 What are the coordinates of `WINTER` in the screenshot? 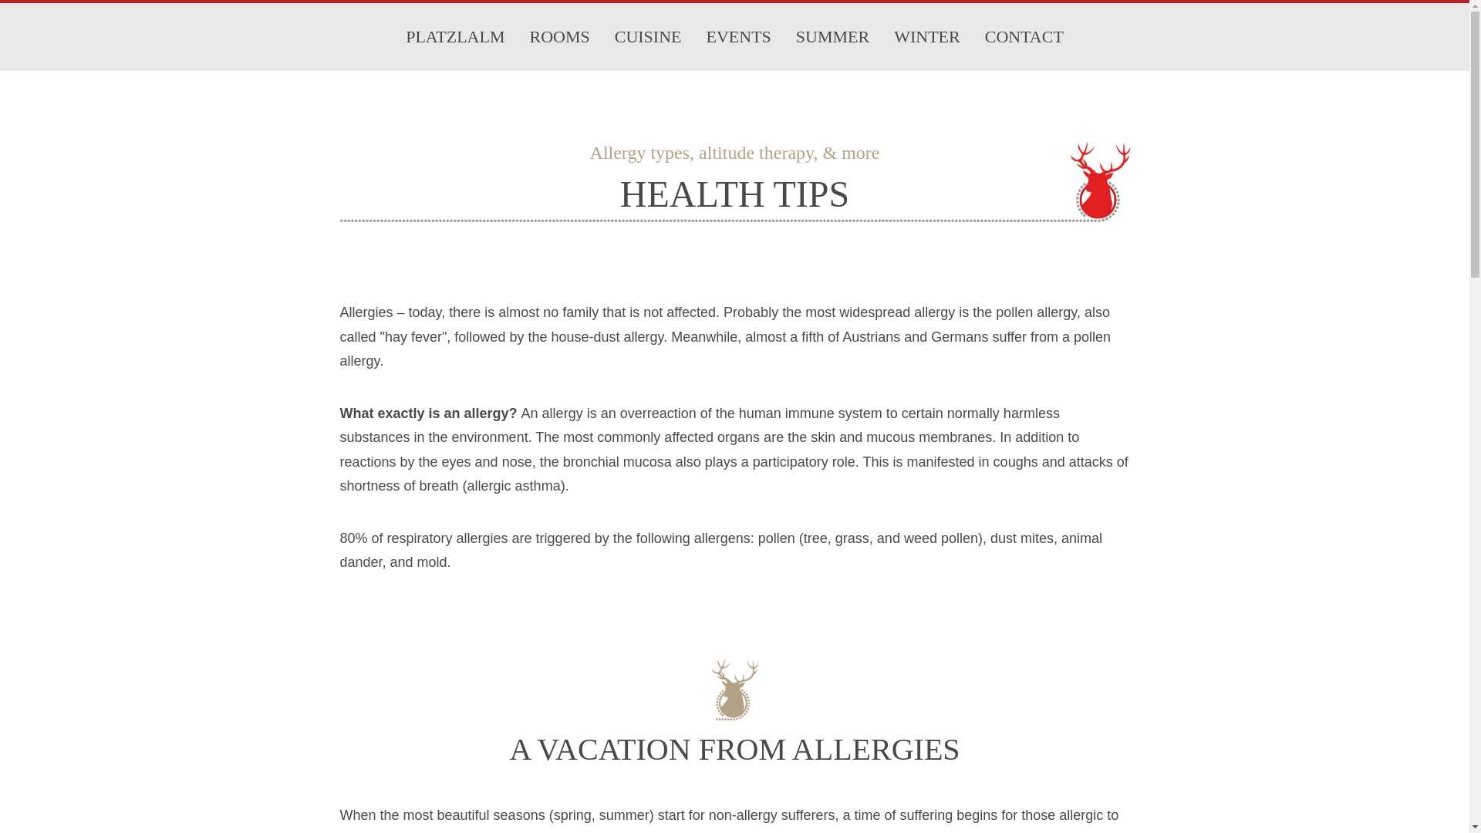 It's located at (927, 37).